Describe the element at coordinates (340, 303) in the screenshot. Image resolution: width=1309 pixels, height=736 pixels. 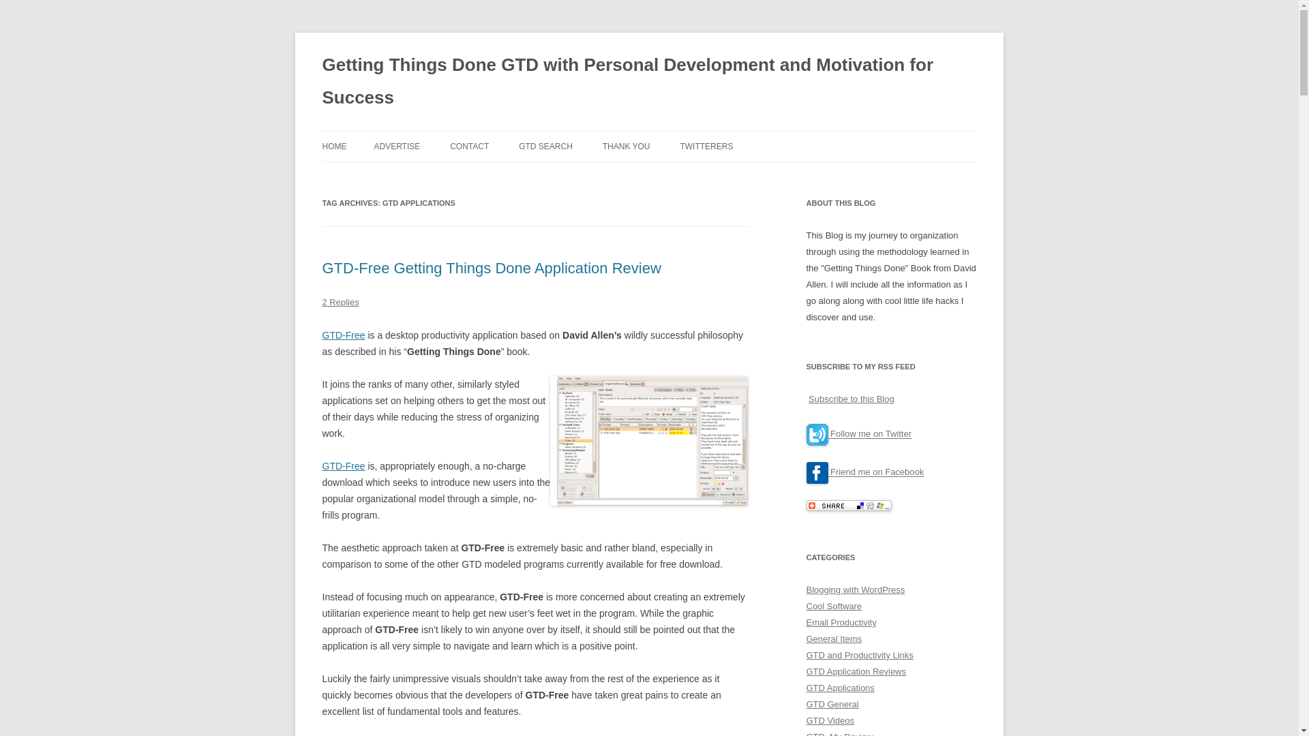
I see `2 Replies` at that location.